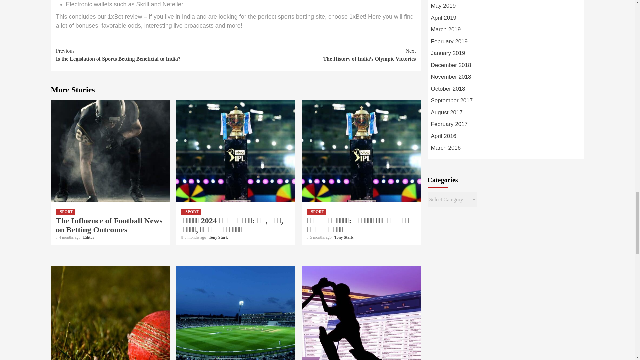 This screenshot has width=640, height=360. What do you see at coordinates (109, 225) in the screenshot?
I see `The Influence of Football News on Betting Outcomes` at bounding box center [109, 225].